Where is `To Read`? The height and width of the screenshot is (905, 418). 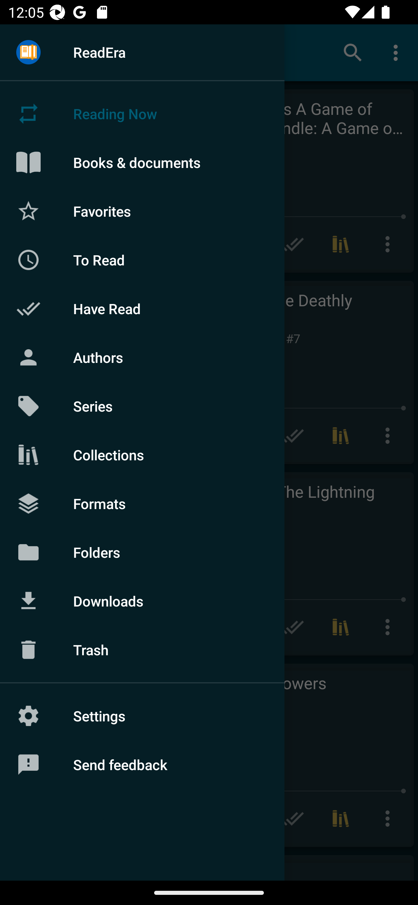 To Read is located at coordinates (142, 260).